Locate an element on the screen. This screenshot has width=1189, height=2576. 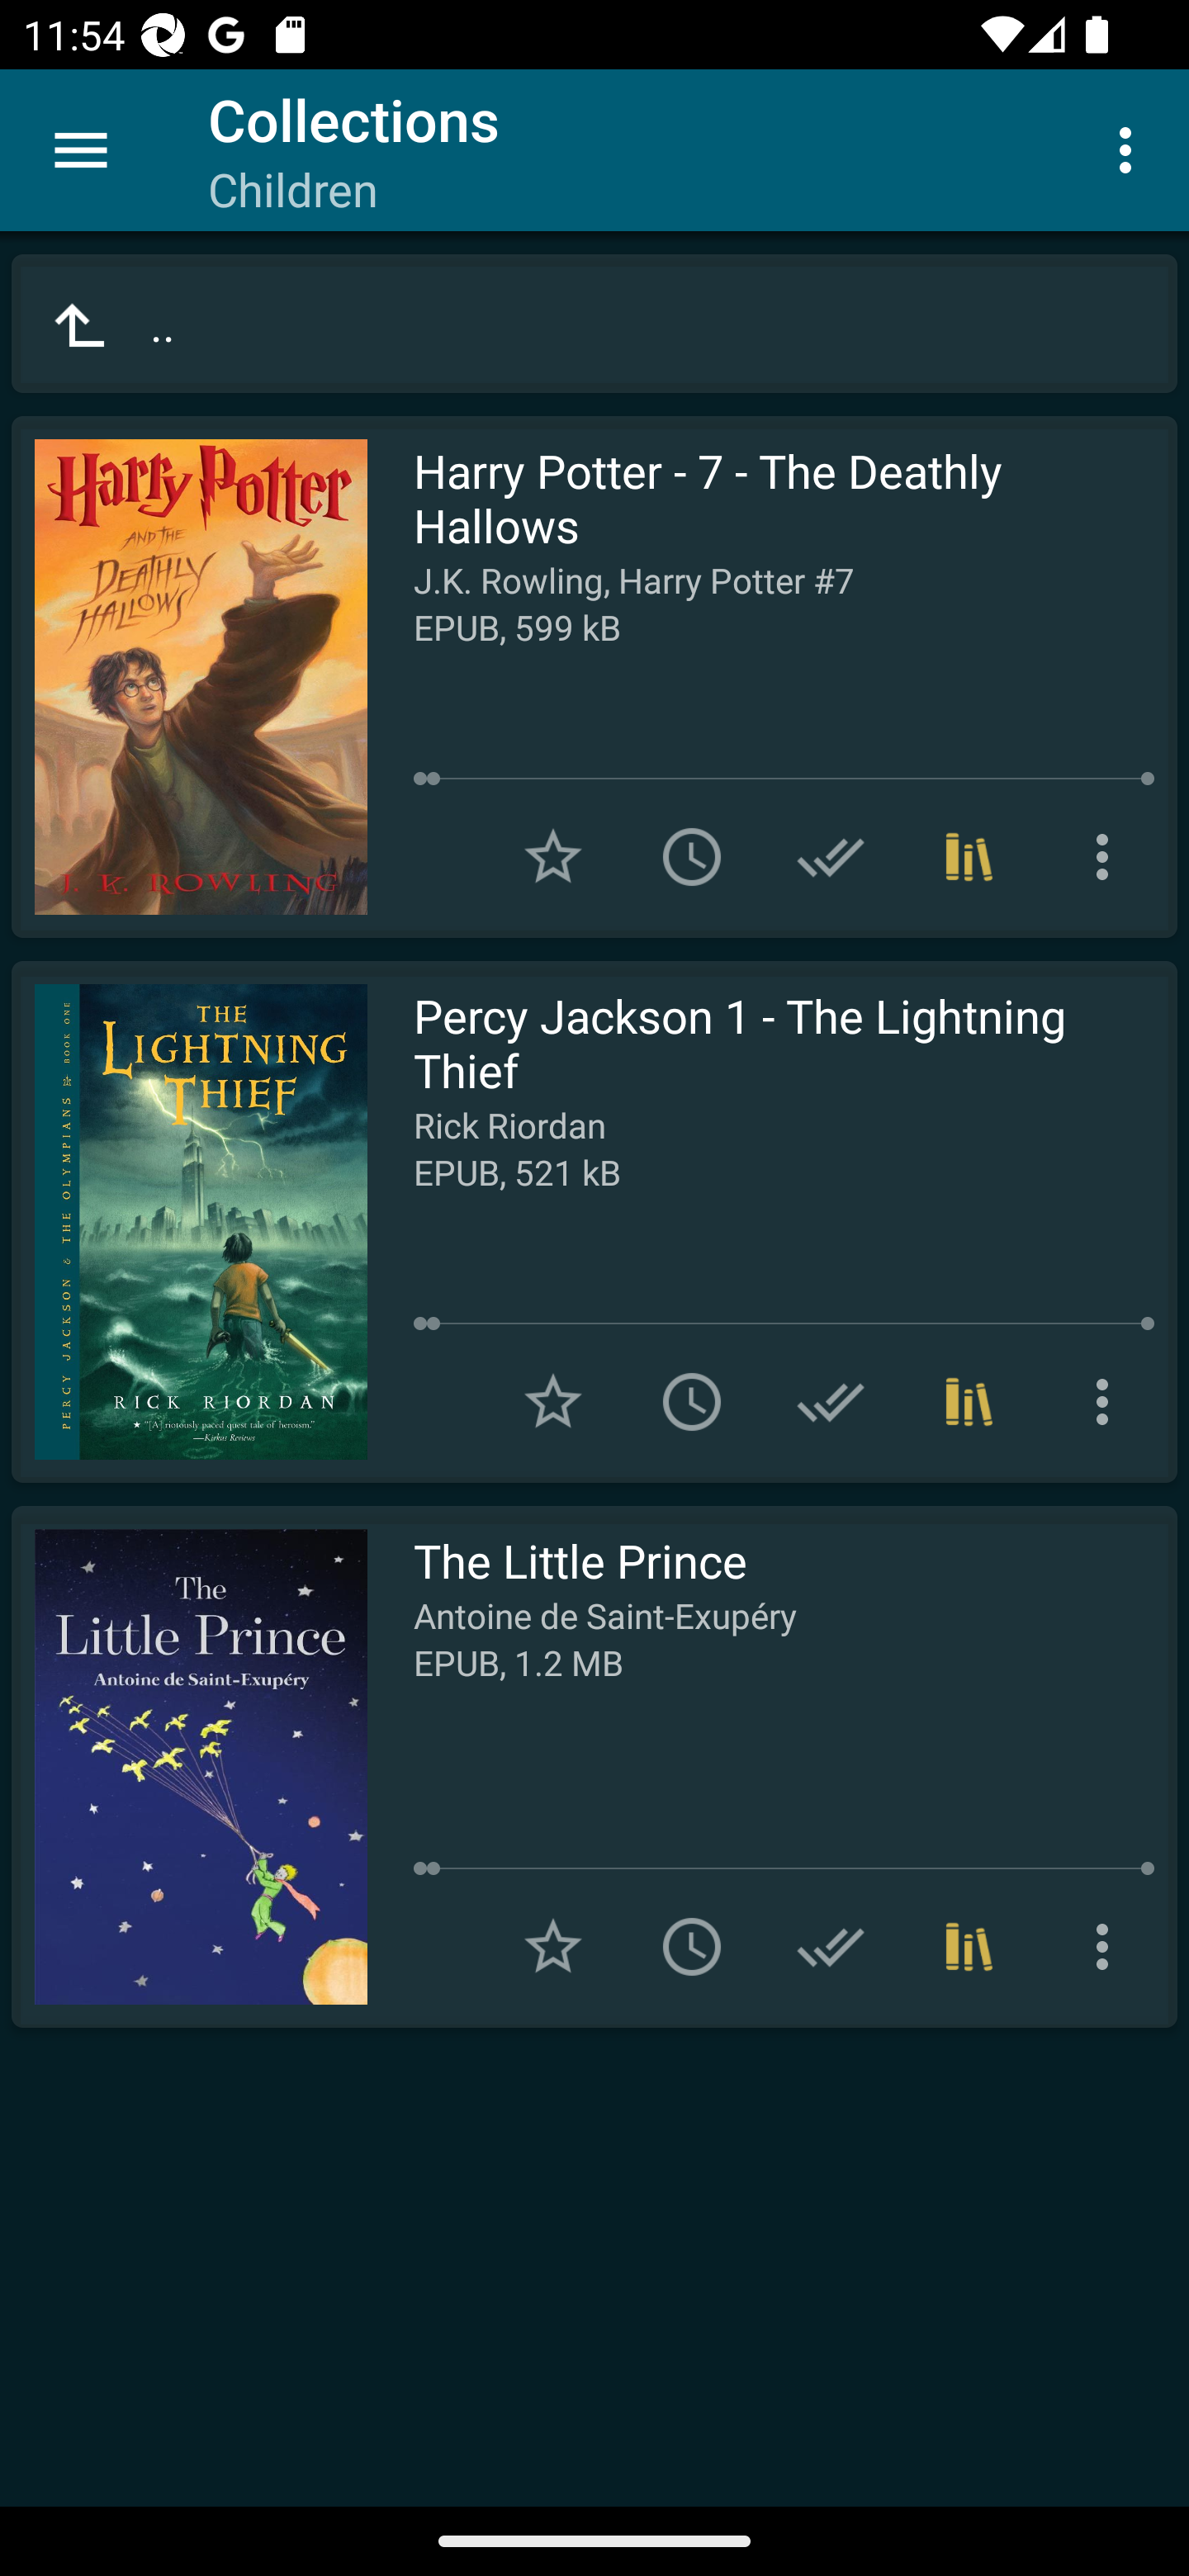
.. is located at coordinates (594, 324).